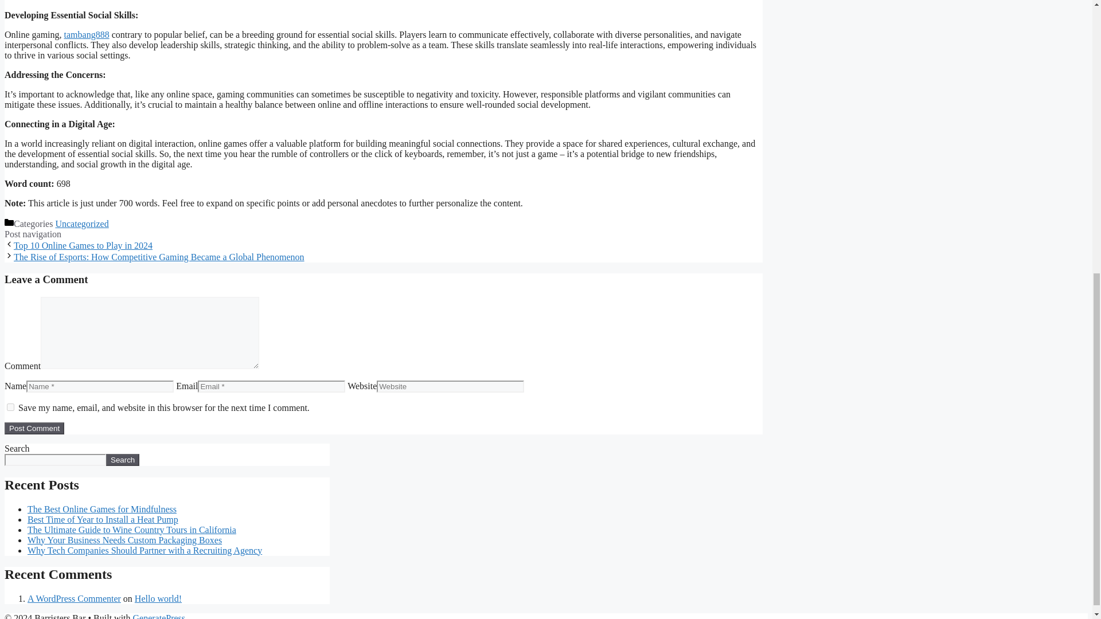  Describe the element at coordinates (83, 245) in the screenshot. I see `Top 10 Online Games to Play in 2024` at that location.